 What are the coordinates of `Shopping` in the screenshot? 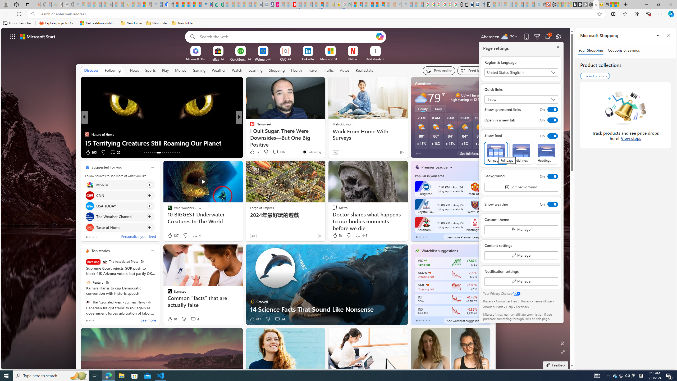 It's located at (276, 70).